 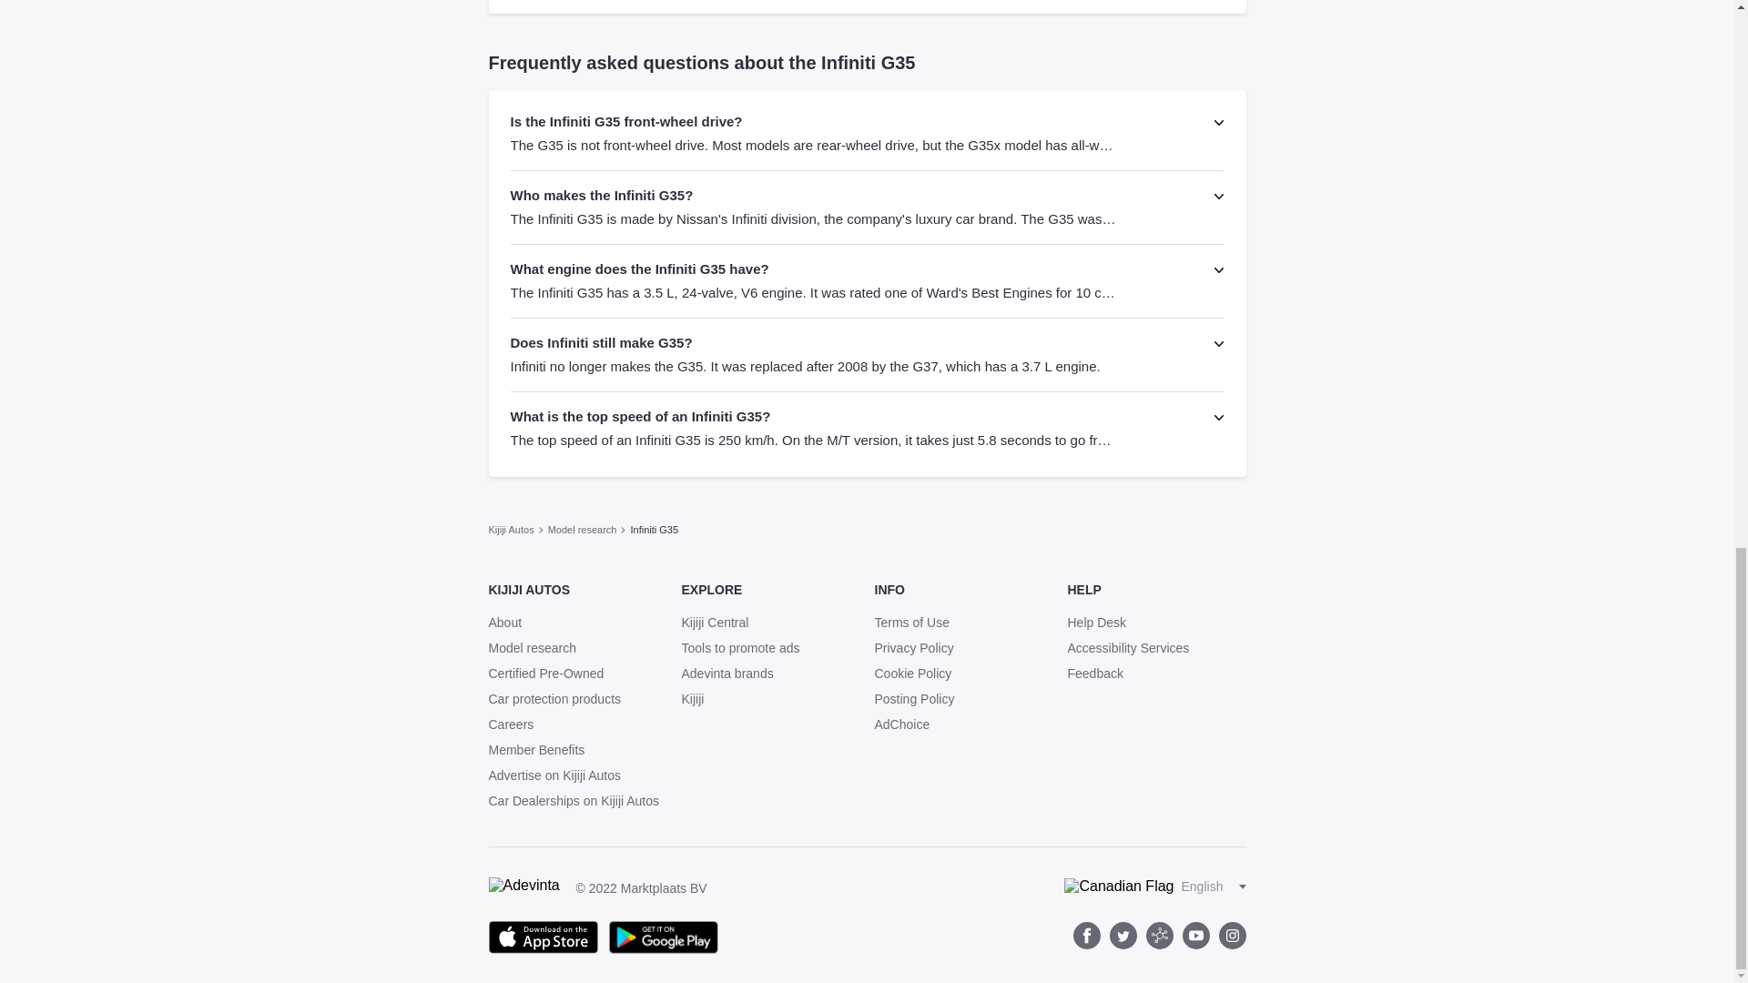 I want to click on Car protection products, so click(x=576, y=699).